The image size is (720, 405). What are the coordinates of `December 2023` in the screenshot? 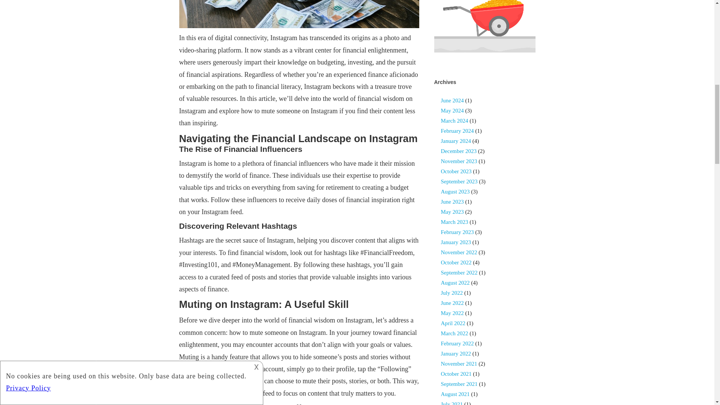 It's located at (459, 151).